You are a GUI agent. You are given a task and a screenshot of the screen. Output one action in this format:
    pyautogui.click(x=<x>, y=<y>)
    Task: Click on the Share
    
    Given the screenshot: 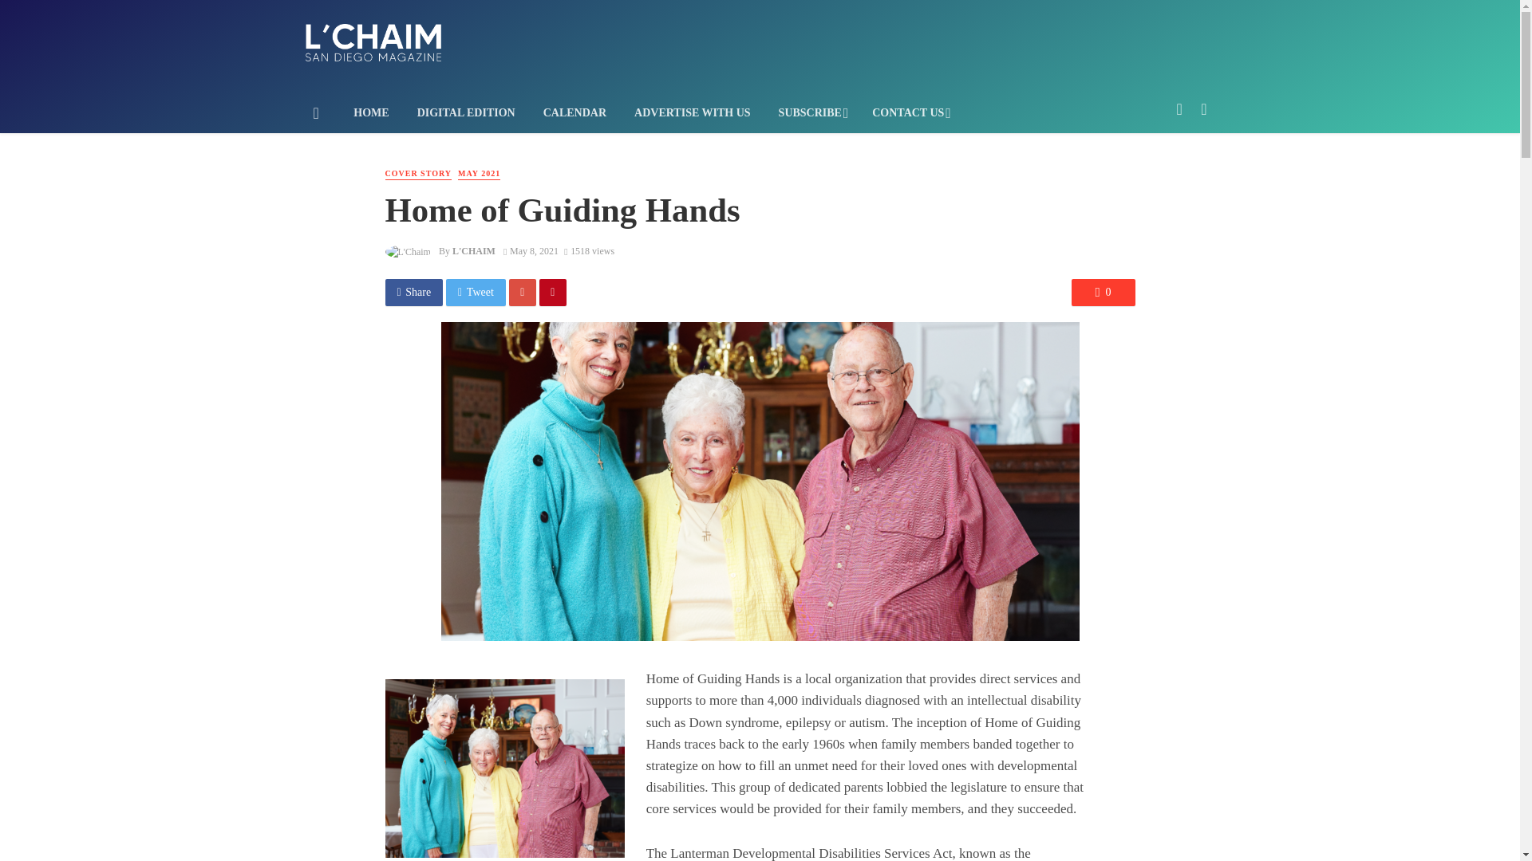 What is the action you would take?
    pyautogui.click(x=413, y=292)
    